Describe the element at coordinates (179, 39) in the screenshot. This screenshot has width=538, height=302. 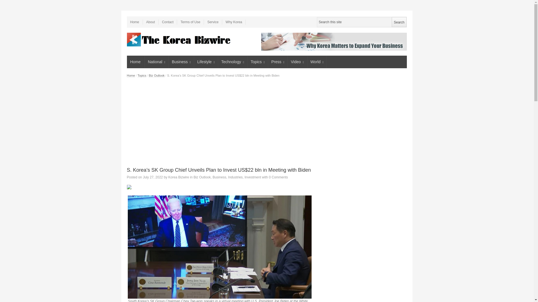
I see `Be Korea-savvy` at that location.